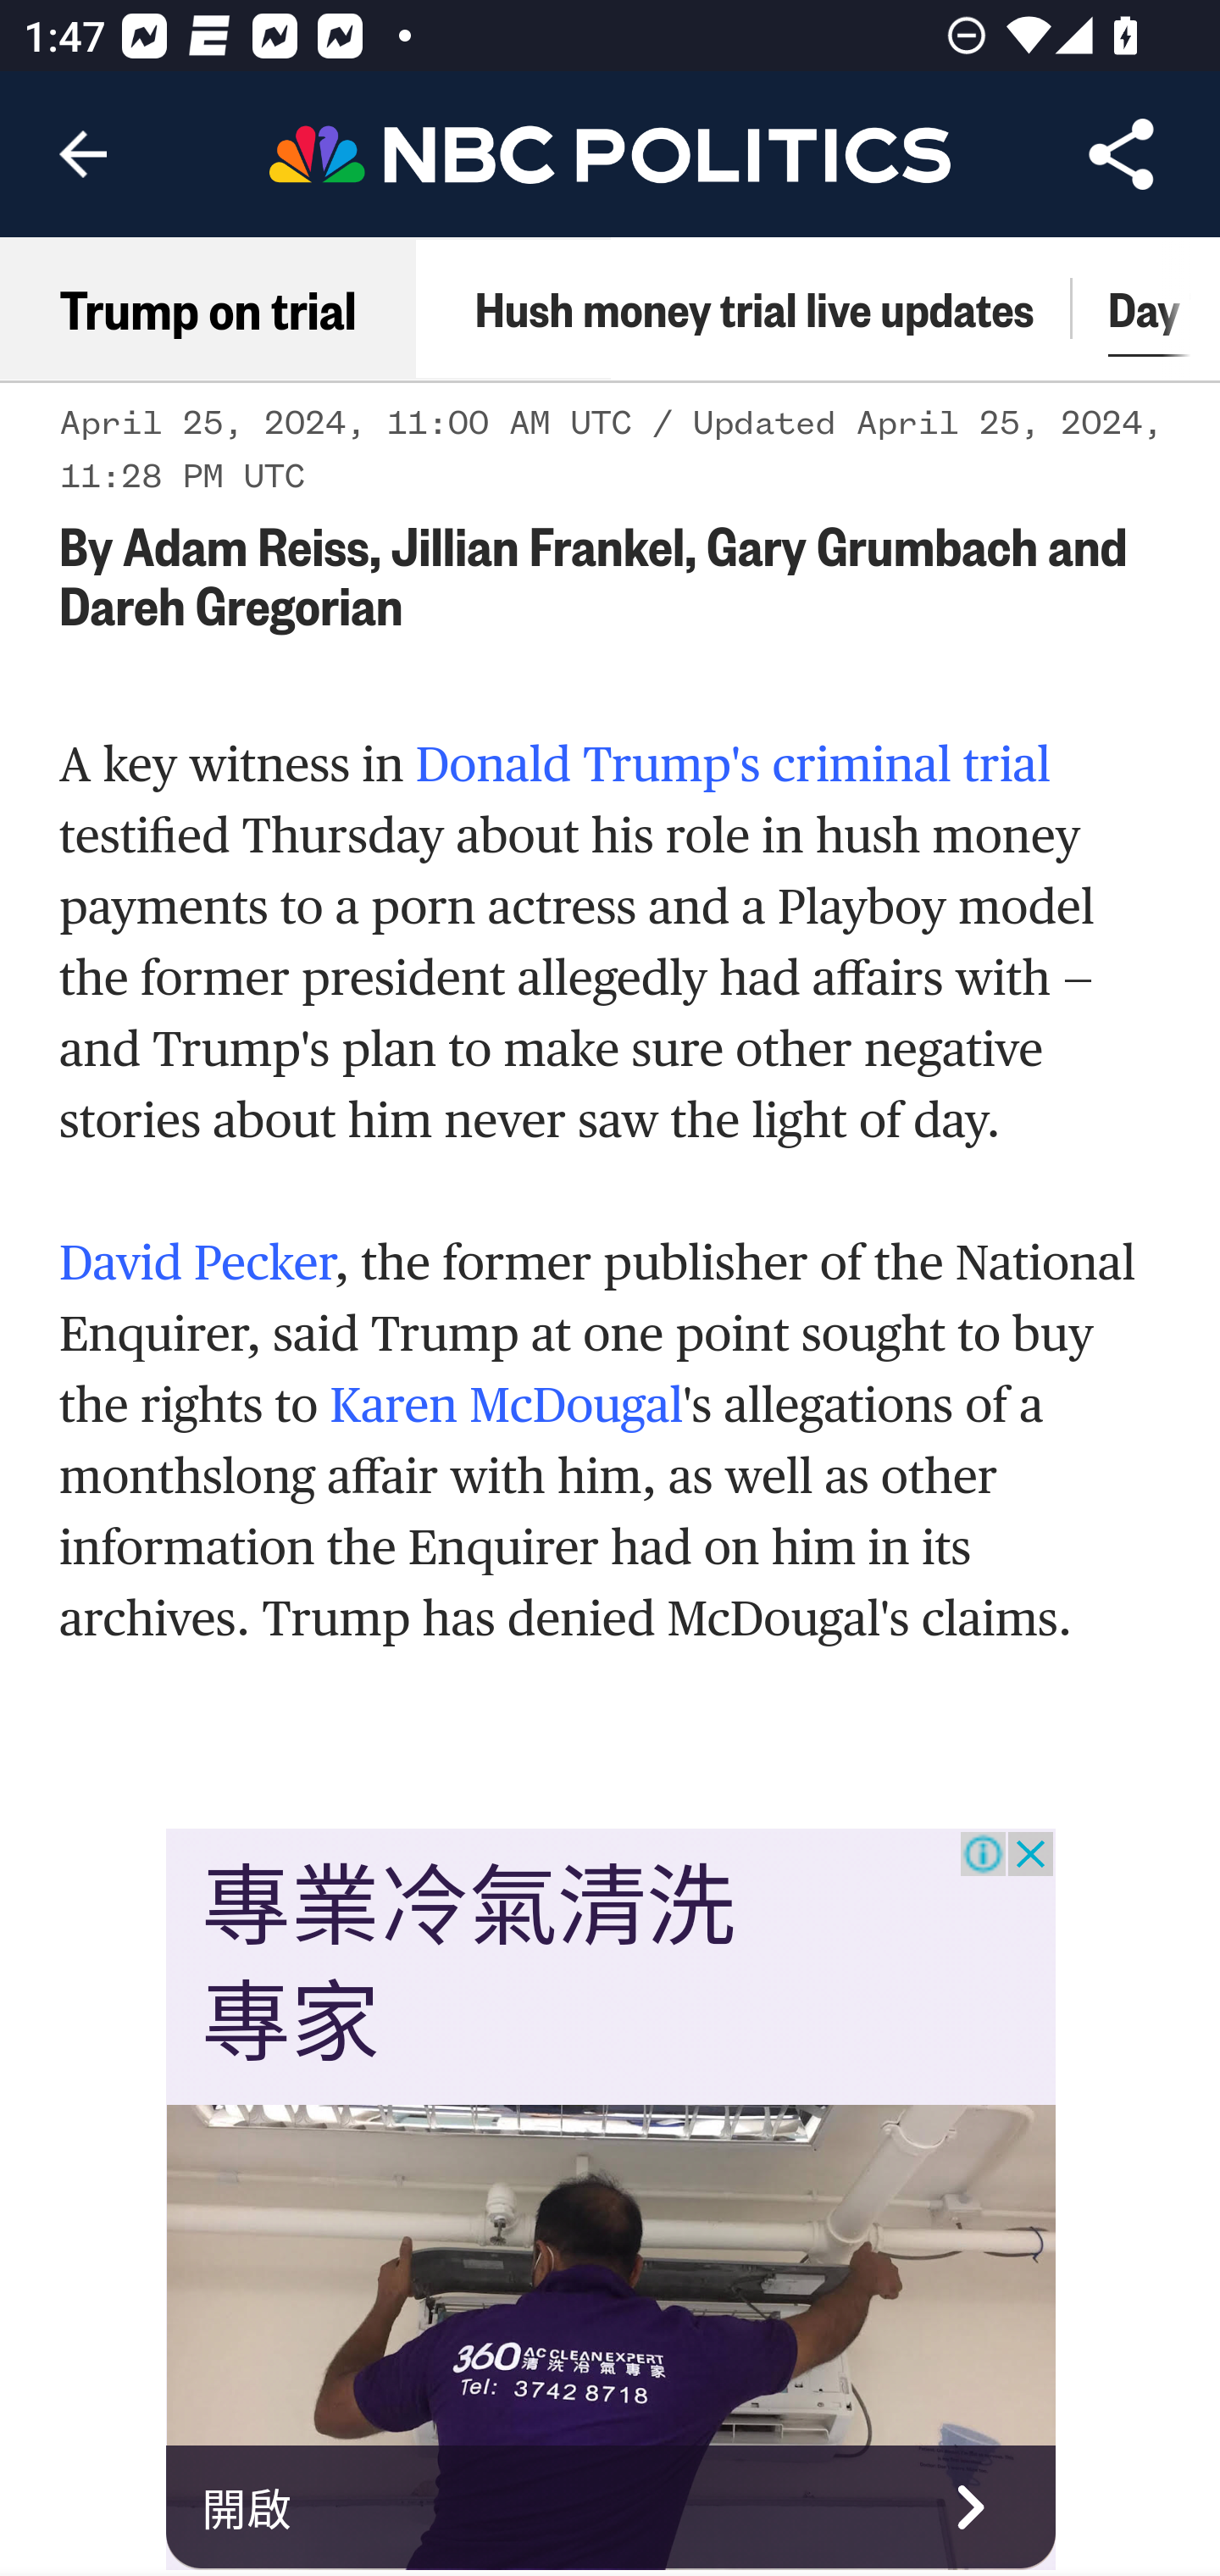 The width and height of the screenshot is (1220, 2576). What do you see at coordinates (573, 768) in the screenshot?
I see `Donald Trump` at bounding box center [573, 768].